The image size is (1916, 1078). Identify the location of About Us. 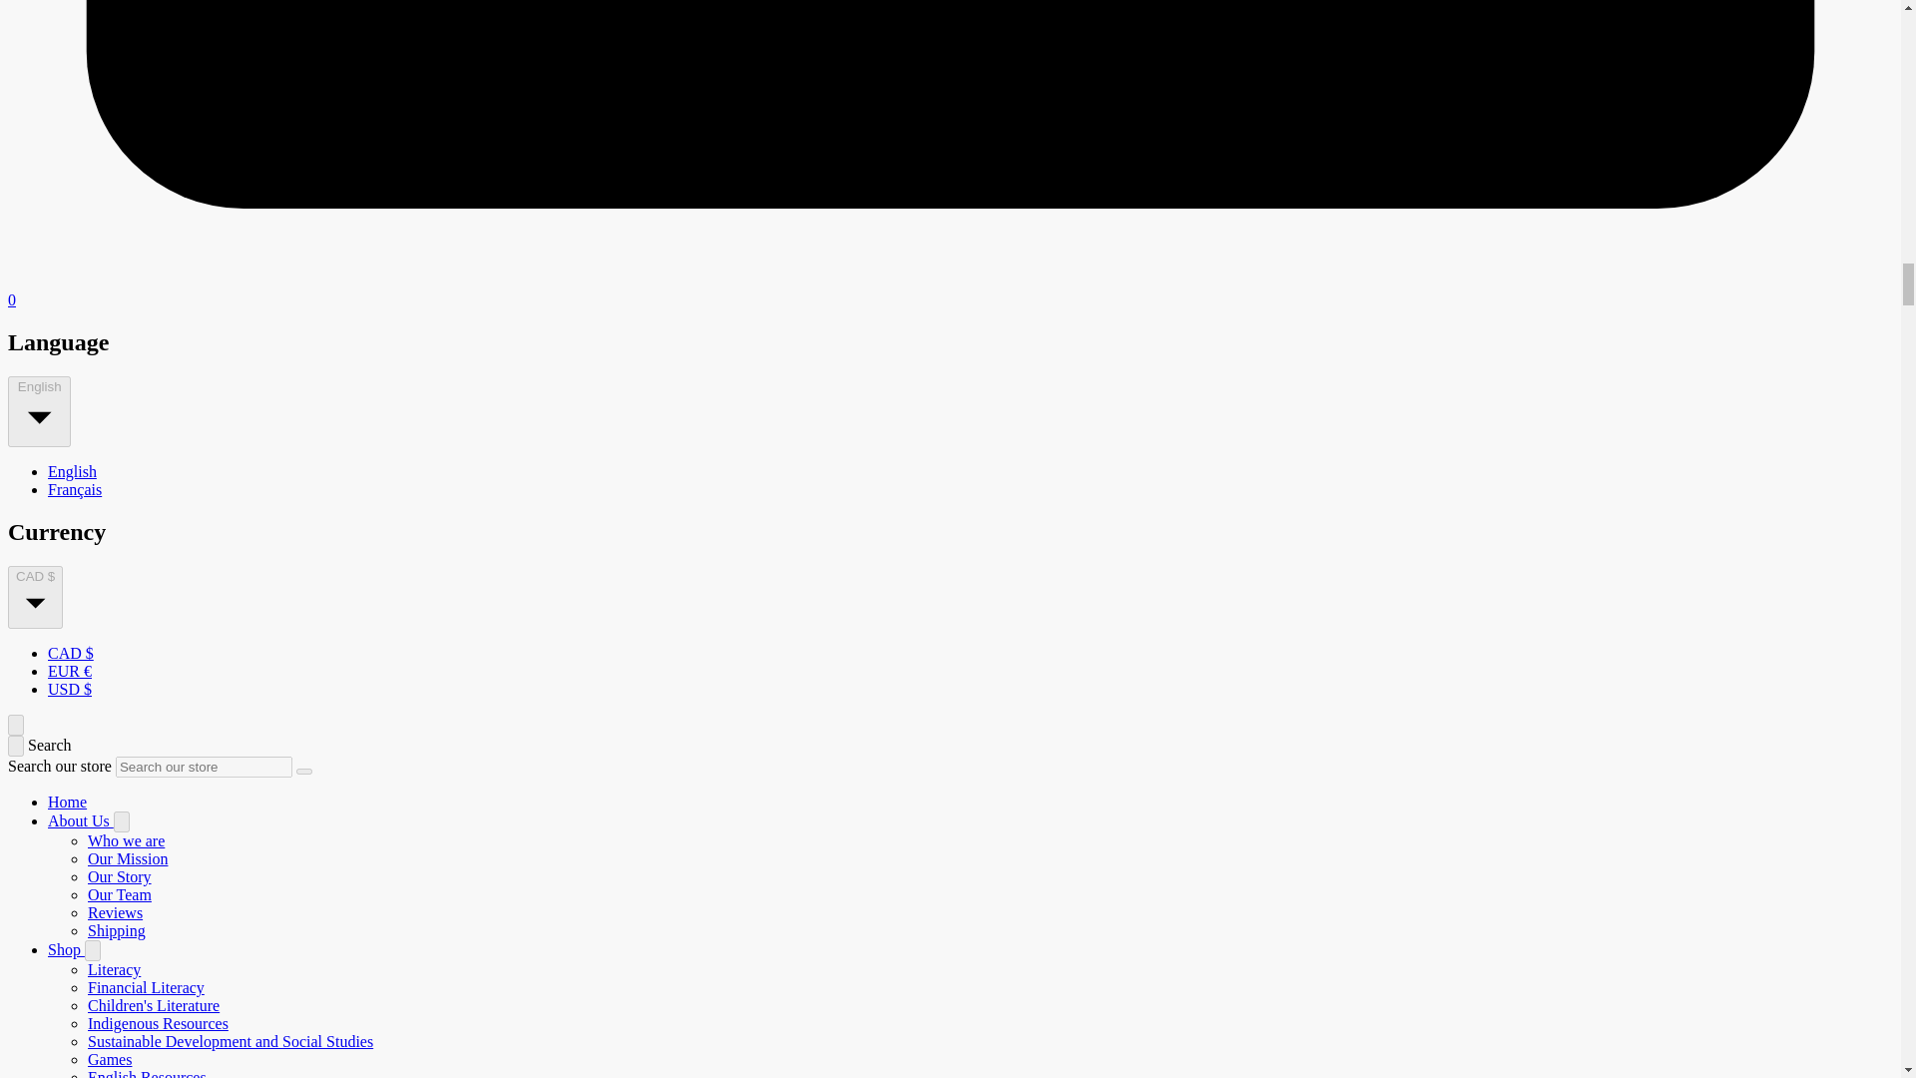
(80, 820).